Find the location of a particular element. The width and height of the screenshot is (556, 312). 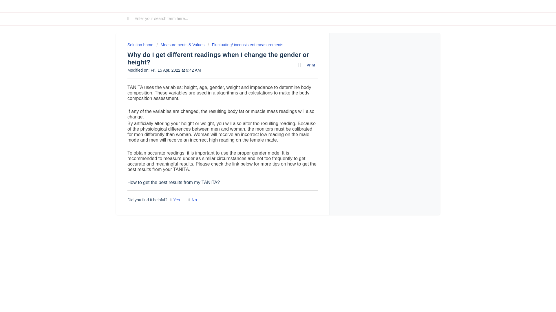

Solution home is located at coordinates (141, 44).